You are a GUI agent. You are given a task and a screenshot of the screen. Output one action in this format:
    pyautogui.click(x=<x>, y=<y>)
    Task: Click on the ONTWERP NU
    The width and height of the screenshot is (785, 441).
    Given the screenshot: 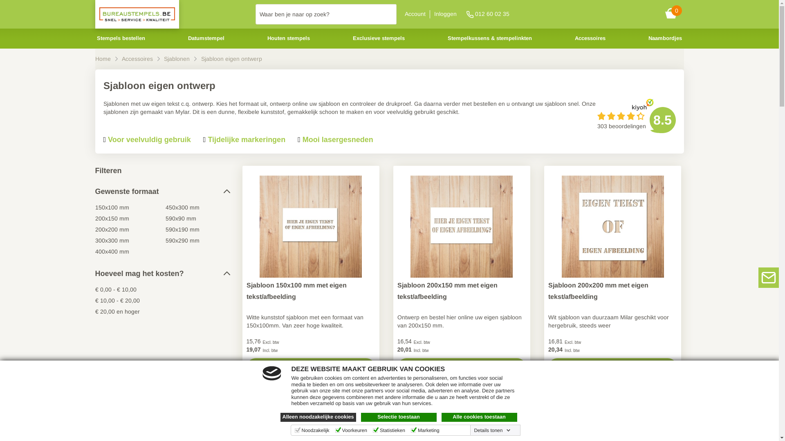 What is the action you would take?
    pyautogui.click(x=612, y=367)
    